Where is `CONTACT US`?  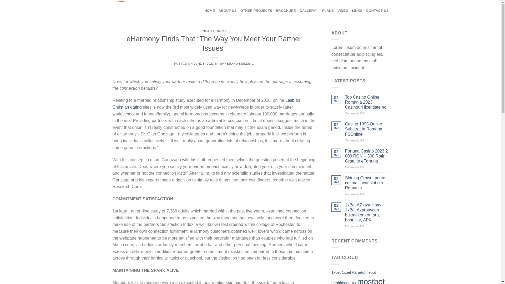 CONTACT US is located at coordinates (377, 11).